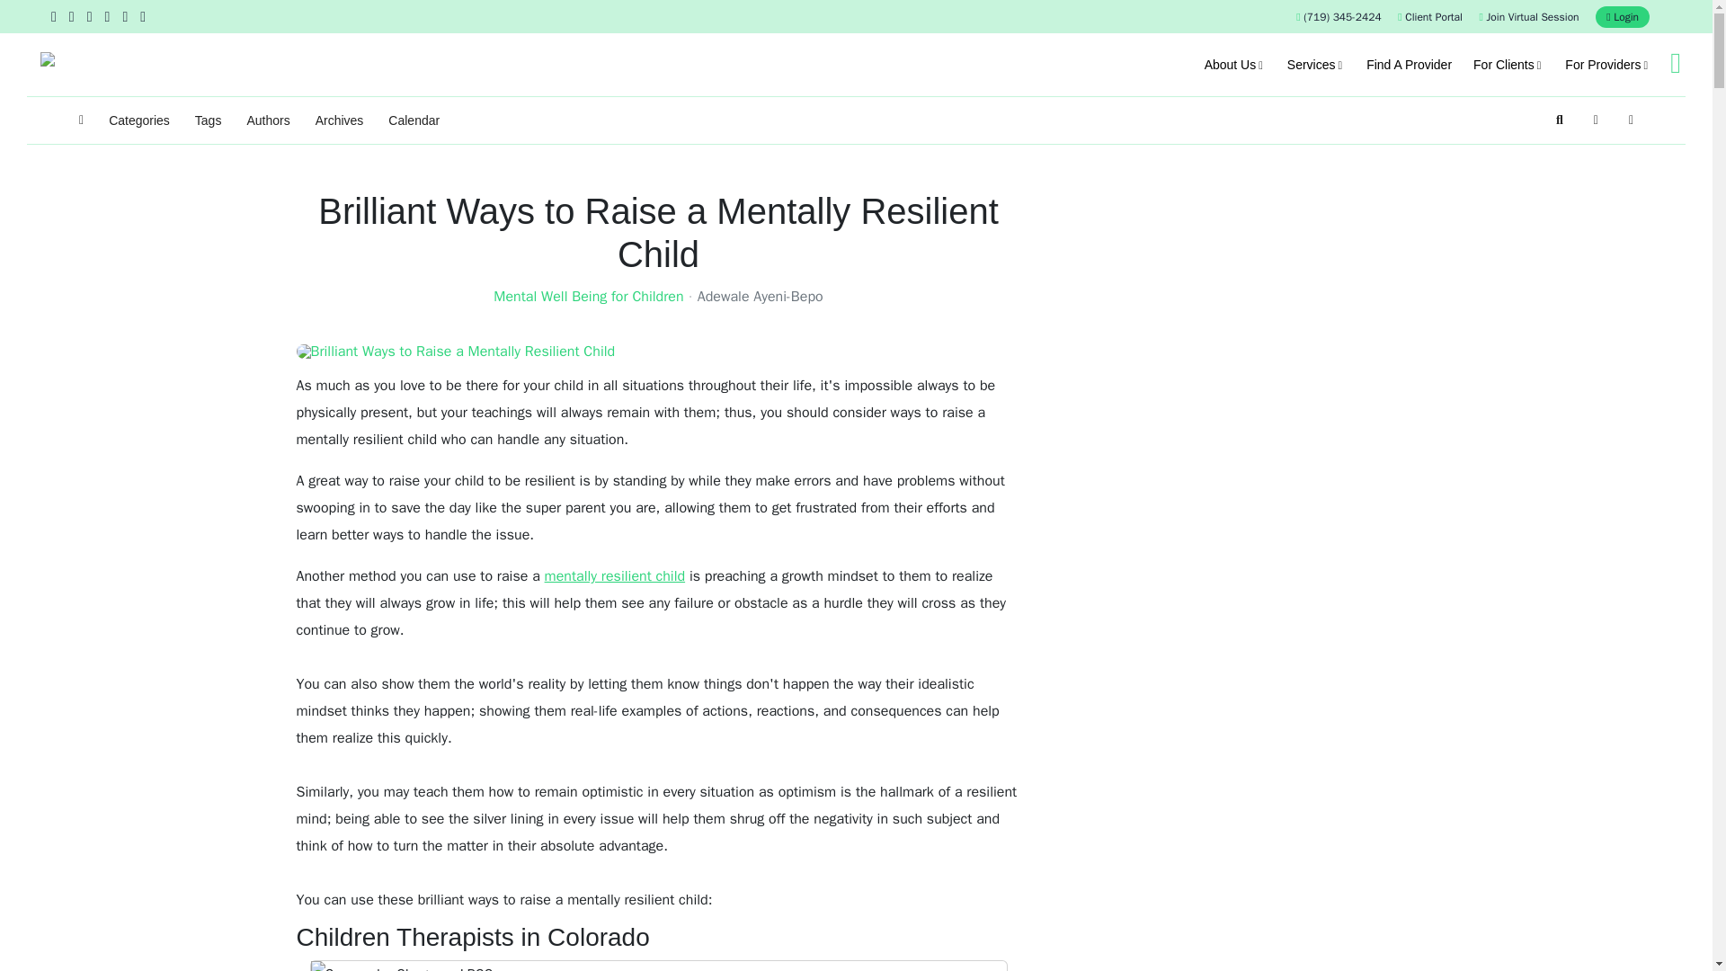 The height and width of the screenshot is (971, 1726). I want to click on Find A Provider, so click(1408, 64).